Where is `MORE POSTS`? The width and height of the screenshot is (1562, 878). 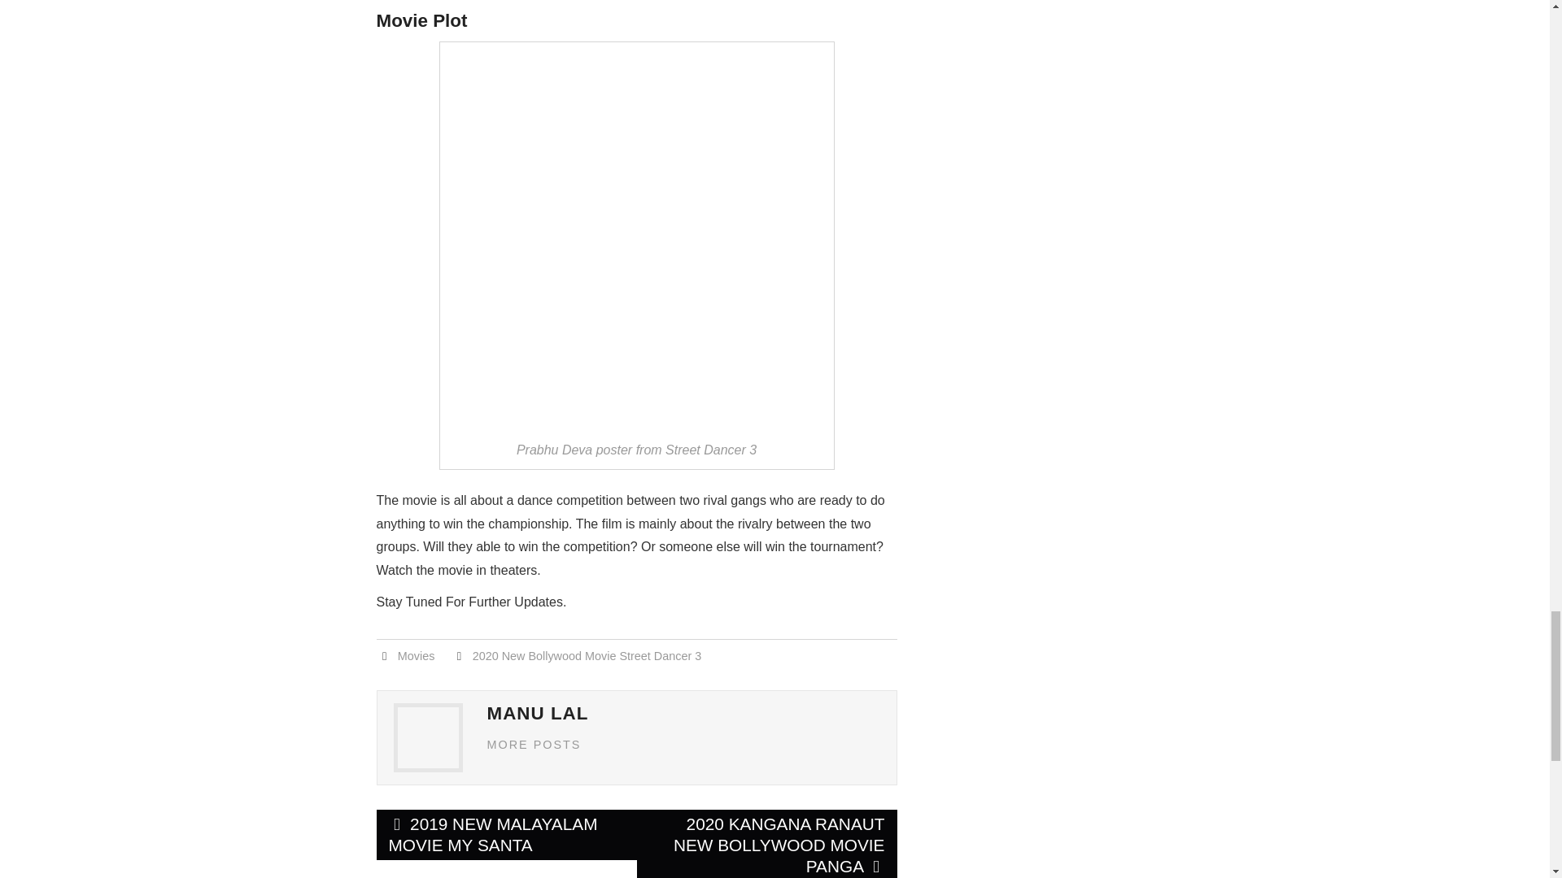 MORE POSTS is located at coordinates (534, 745).